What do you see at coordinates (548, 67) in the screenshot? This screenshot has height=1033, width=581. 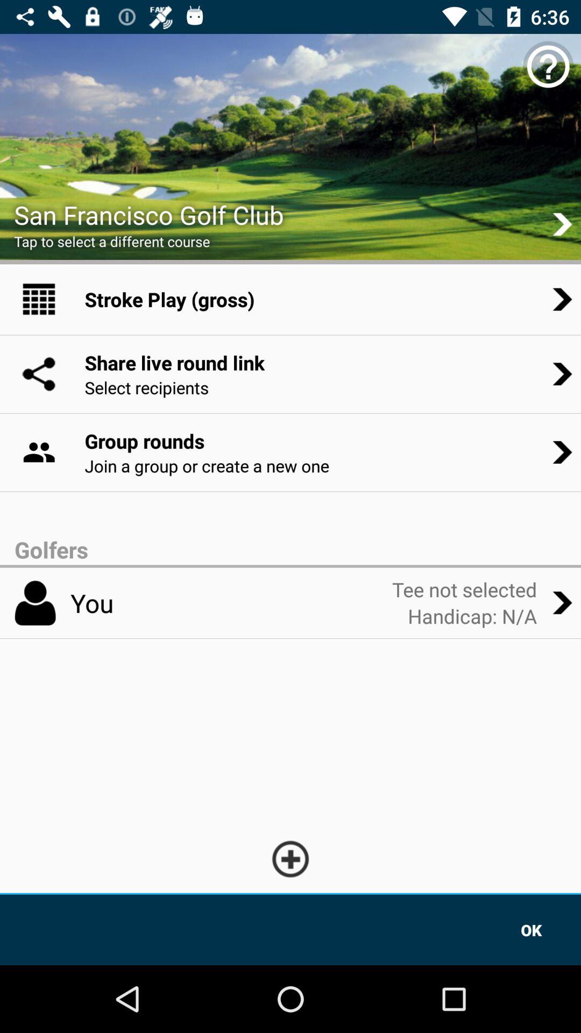 I see `help button` at bounding box center [548, 67].